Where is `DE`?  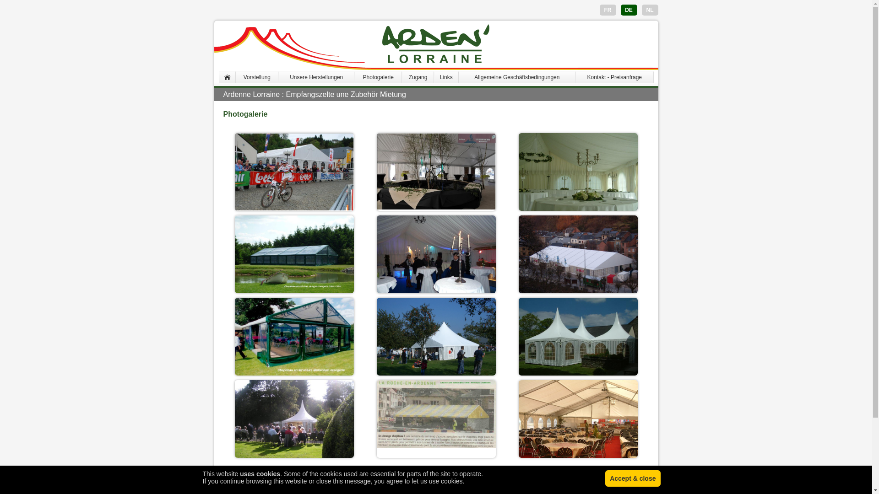
DE is located at coordinates (629, 10).